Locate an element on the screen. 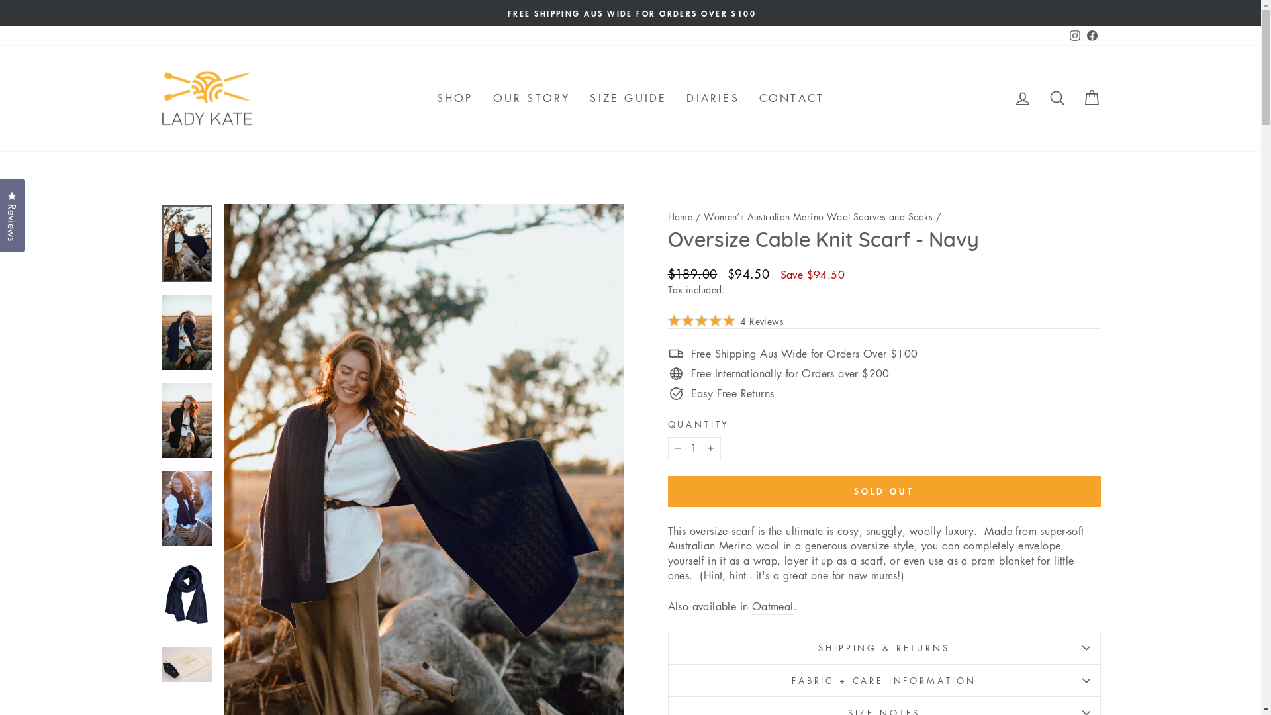 Image resolution: width=1271 pixels, height=715 pixels. SIZE GUIDE is located at coordinates (628, 98).